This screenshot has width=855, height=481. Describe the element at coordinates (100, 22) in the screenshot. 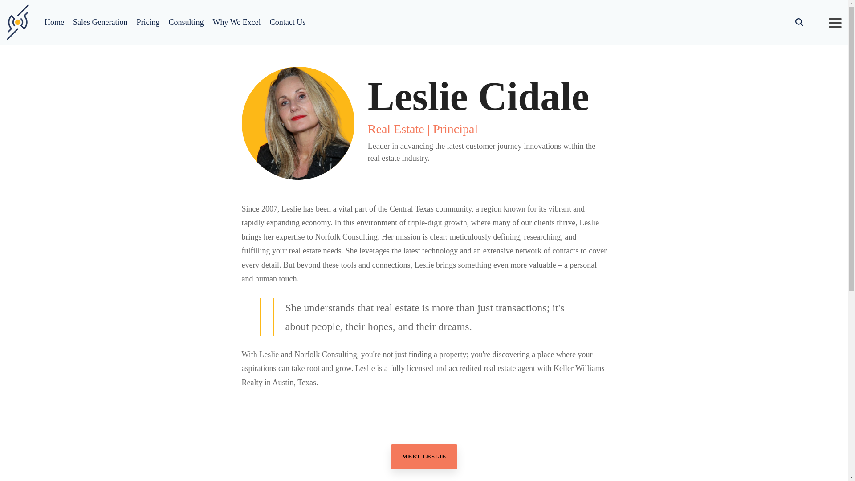

I see `Sales Generation` at that location.